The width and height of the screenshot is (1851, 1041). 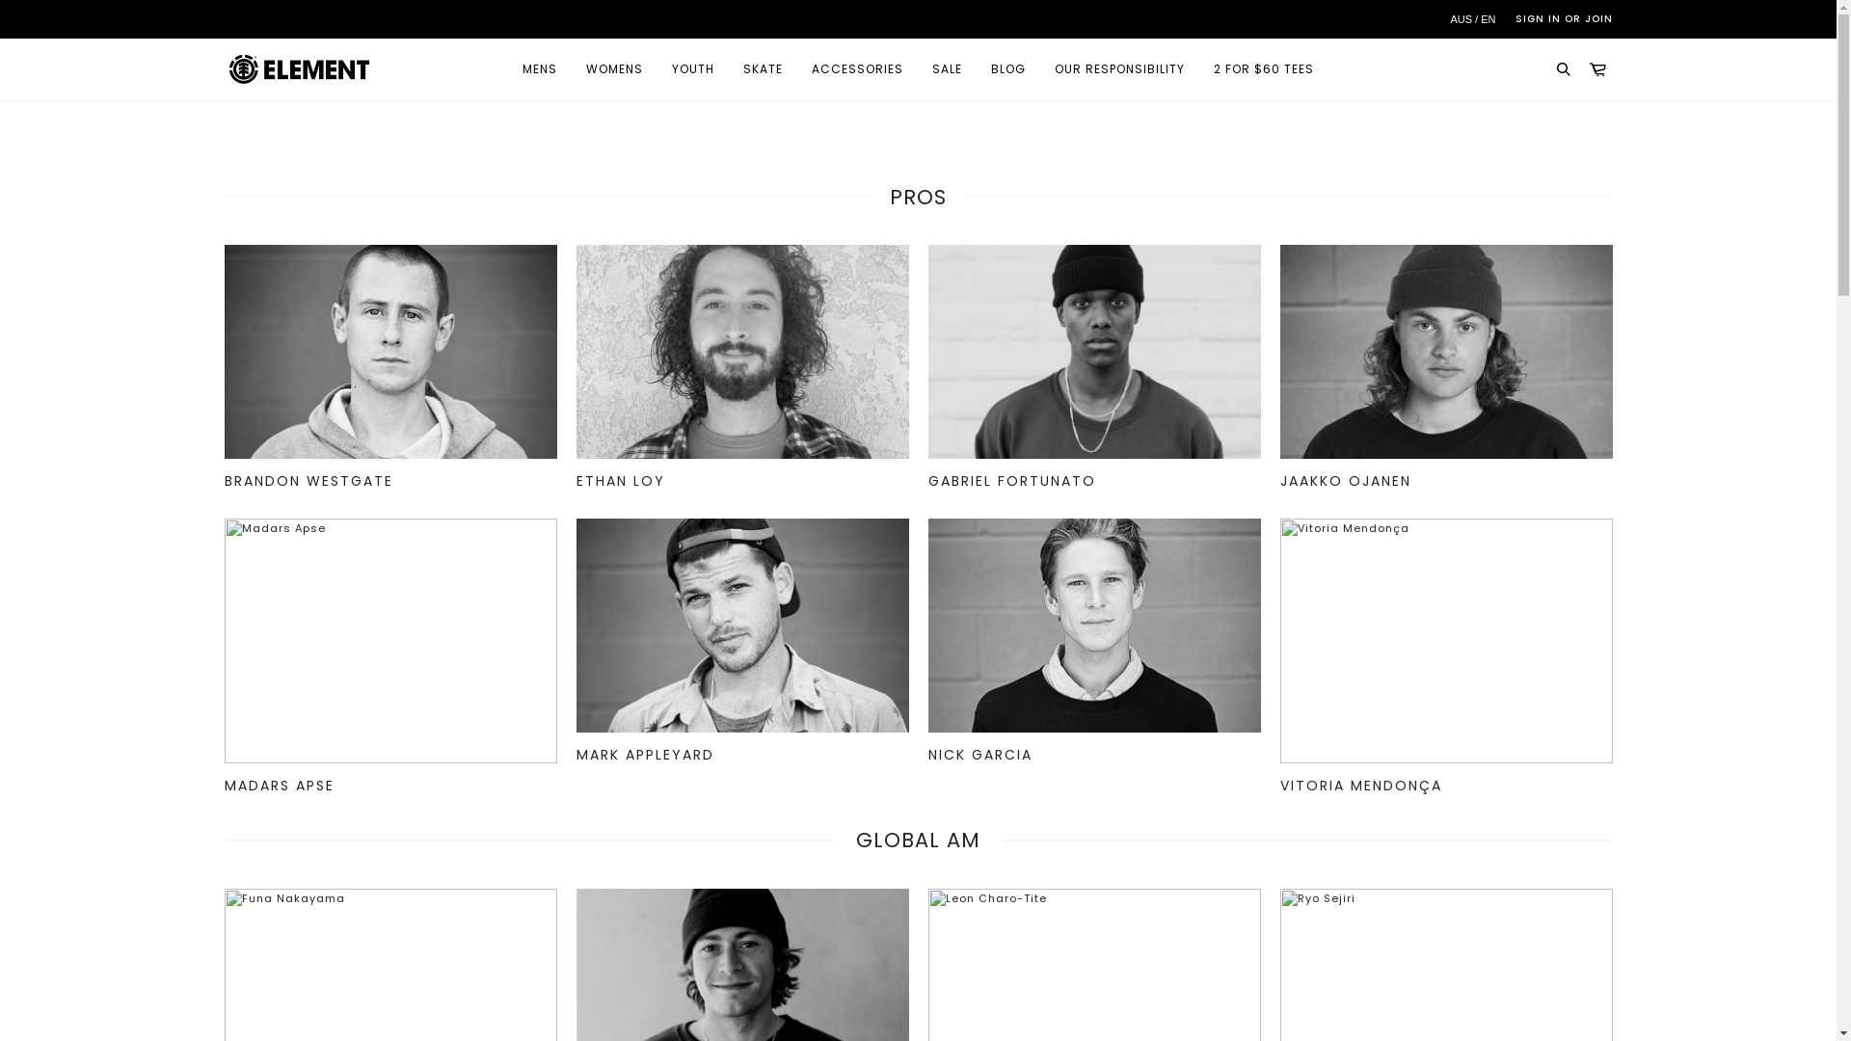 What do you see at coordinates (1120, 69) in the screenshot?
I see `OUR RESPONSIBILITY` at bounding box center [1120, 69].